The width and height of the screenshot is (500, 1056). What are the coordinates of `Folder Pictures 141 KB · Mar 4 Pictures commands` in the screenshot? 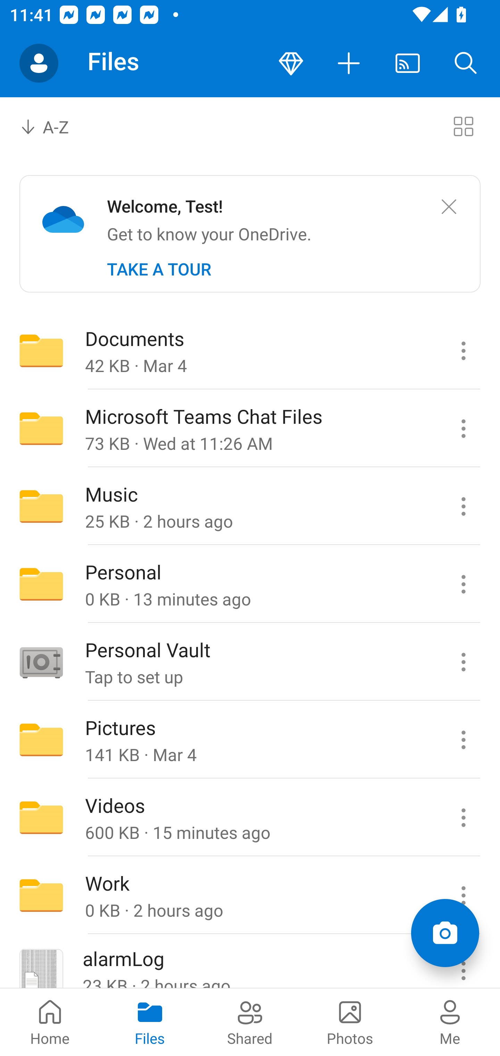 It's located at (250, 740).